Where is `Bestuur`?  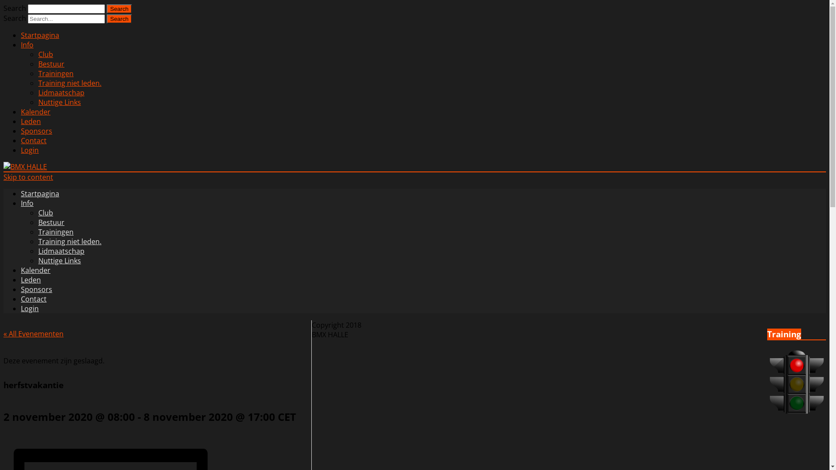 Bestuur is located at coordinates (51, 222).